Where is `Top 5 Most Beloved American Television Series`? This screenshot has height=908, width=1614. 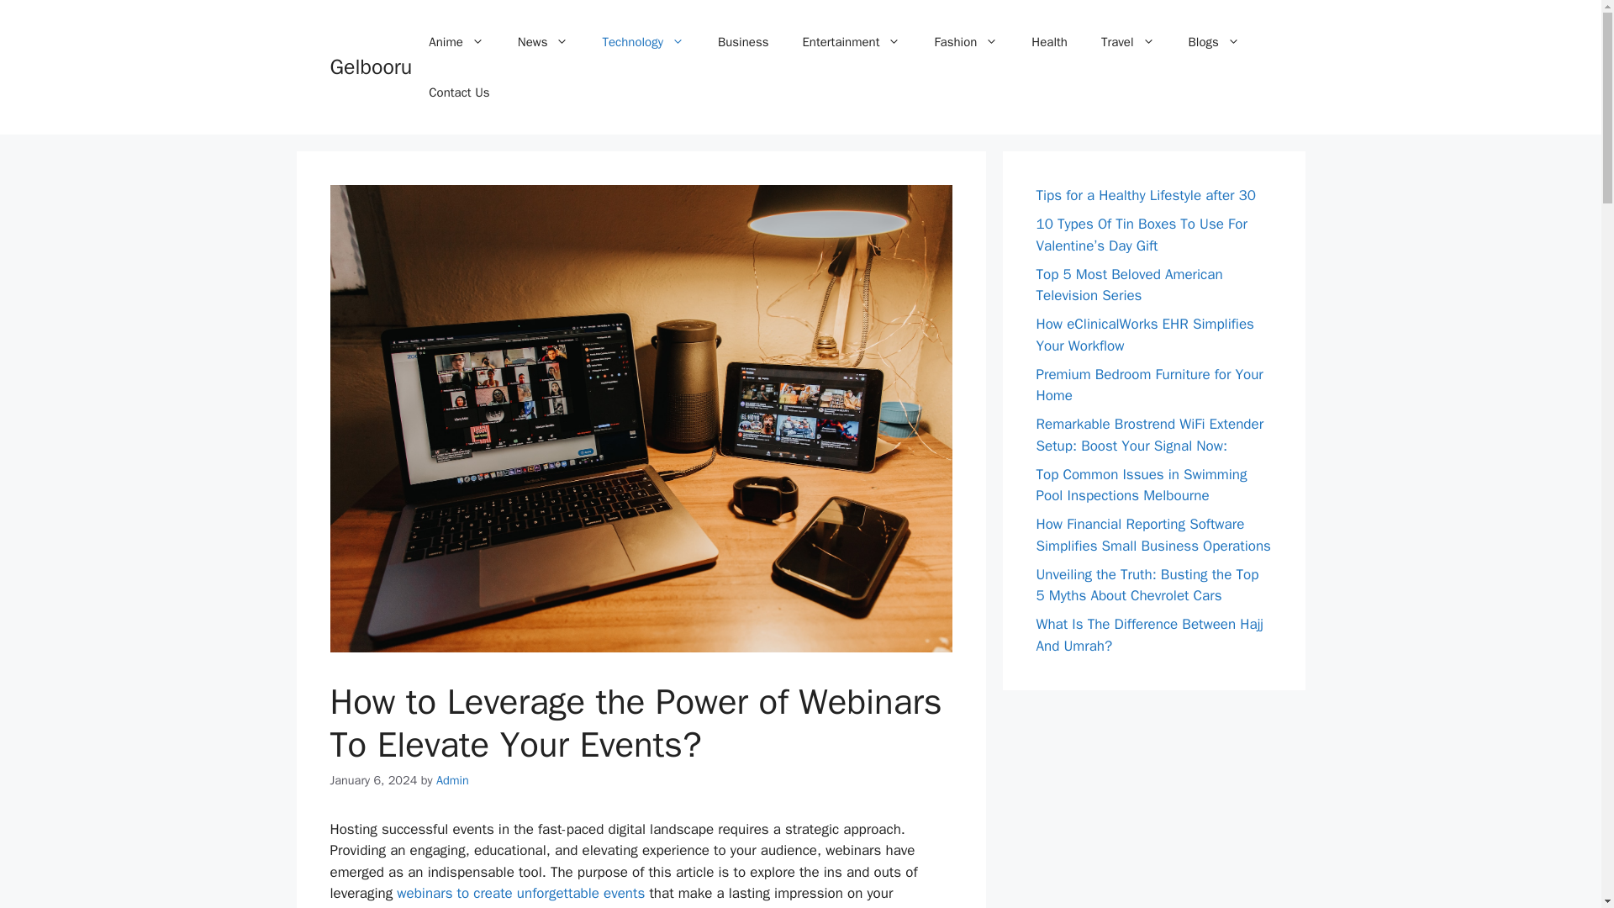 Top 5 Most Beloved American Television Series is located at coordinates (1128, 285).